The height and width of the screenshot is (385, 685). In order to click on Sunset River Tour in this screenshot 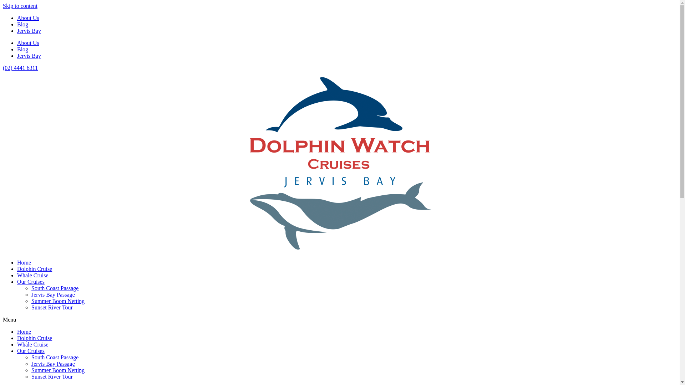, I will do `click(52, 307)`.